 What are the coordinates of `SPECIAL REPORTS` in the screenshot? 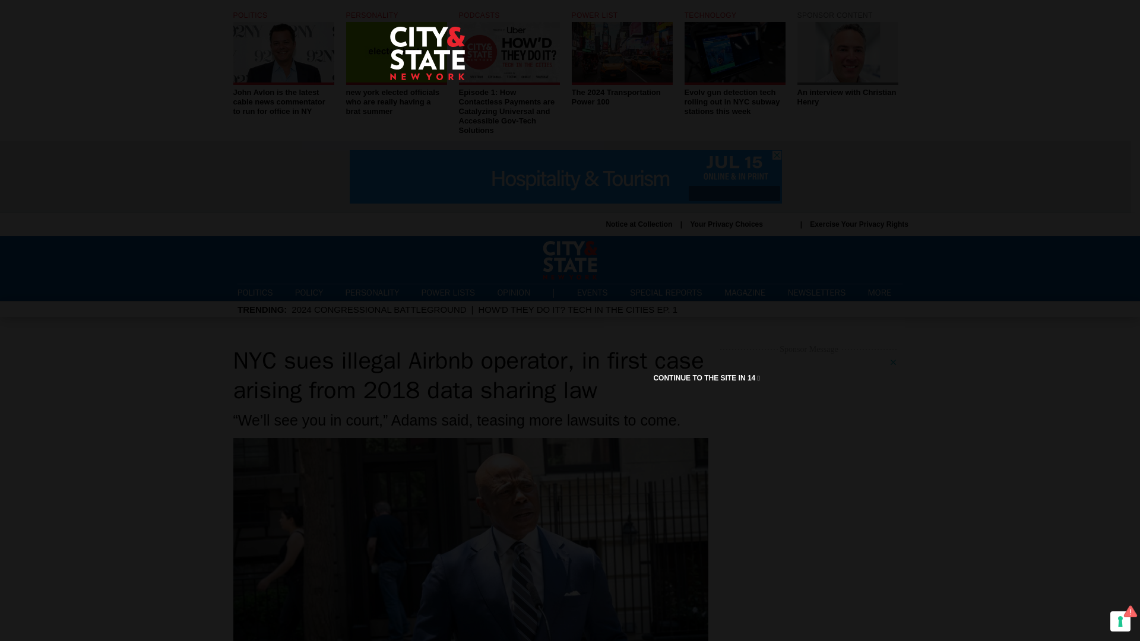 It's located at (666, 292).